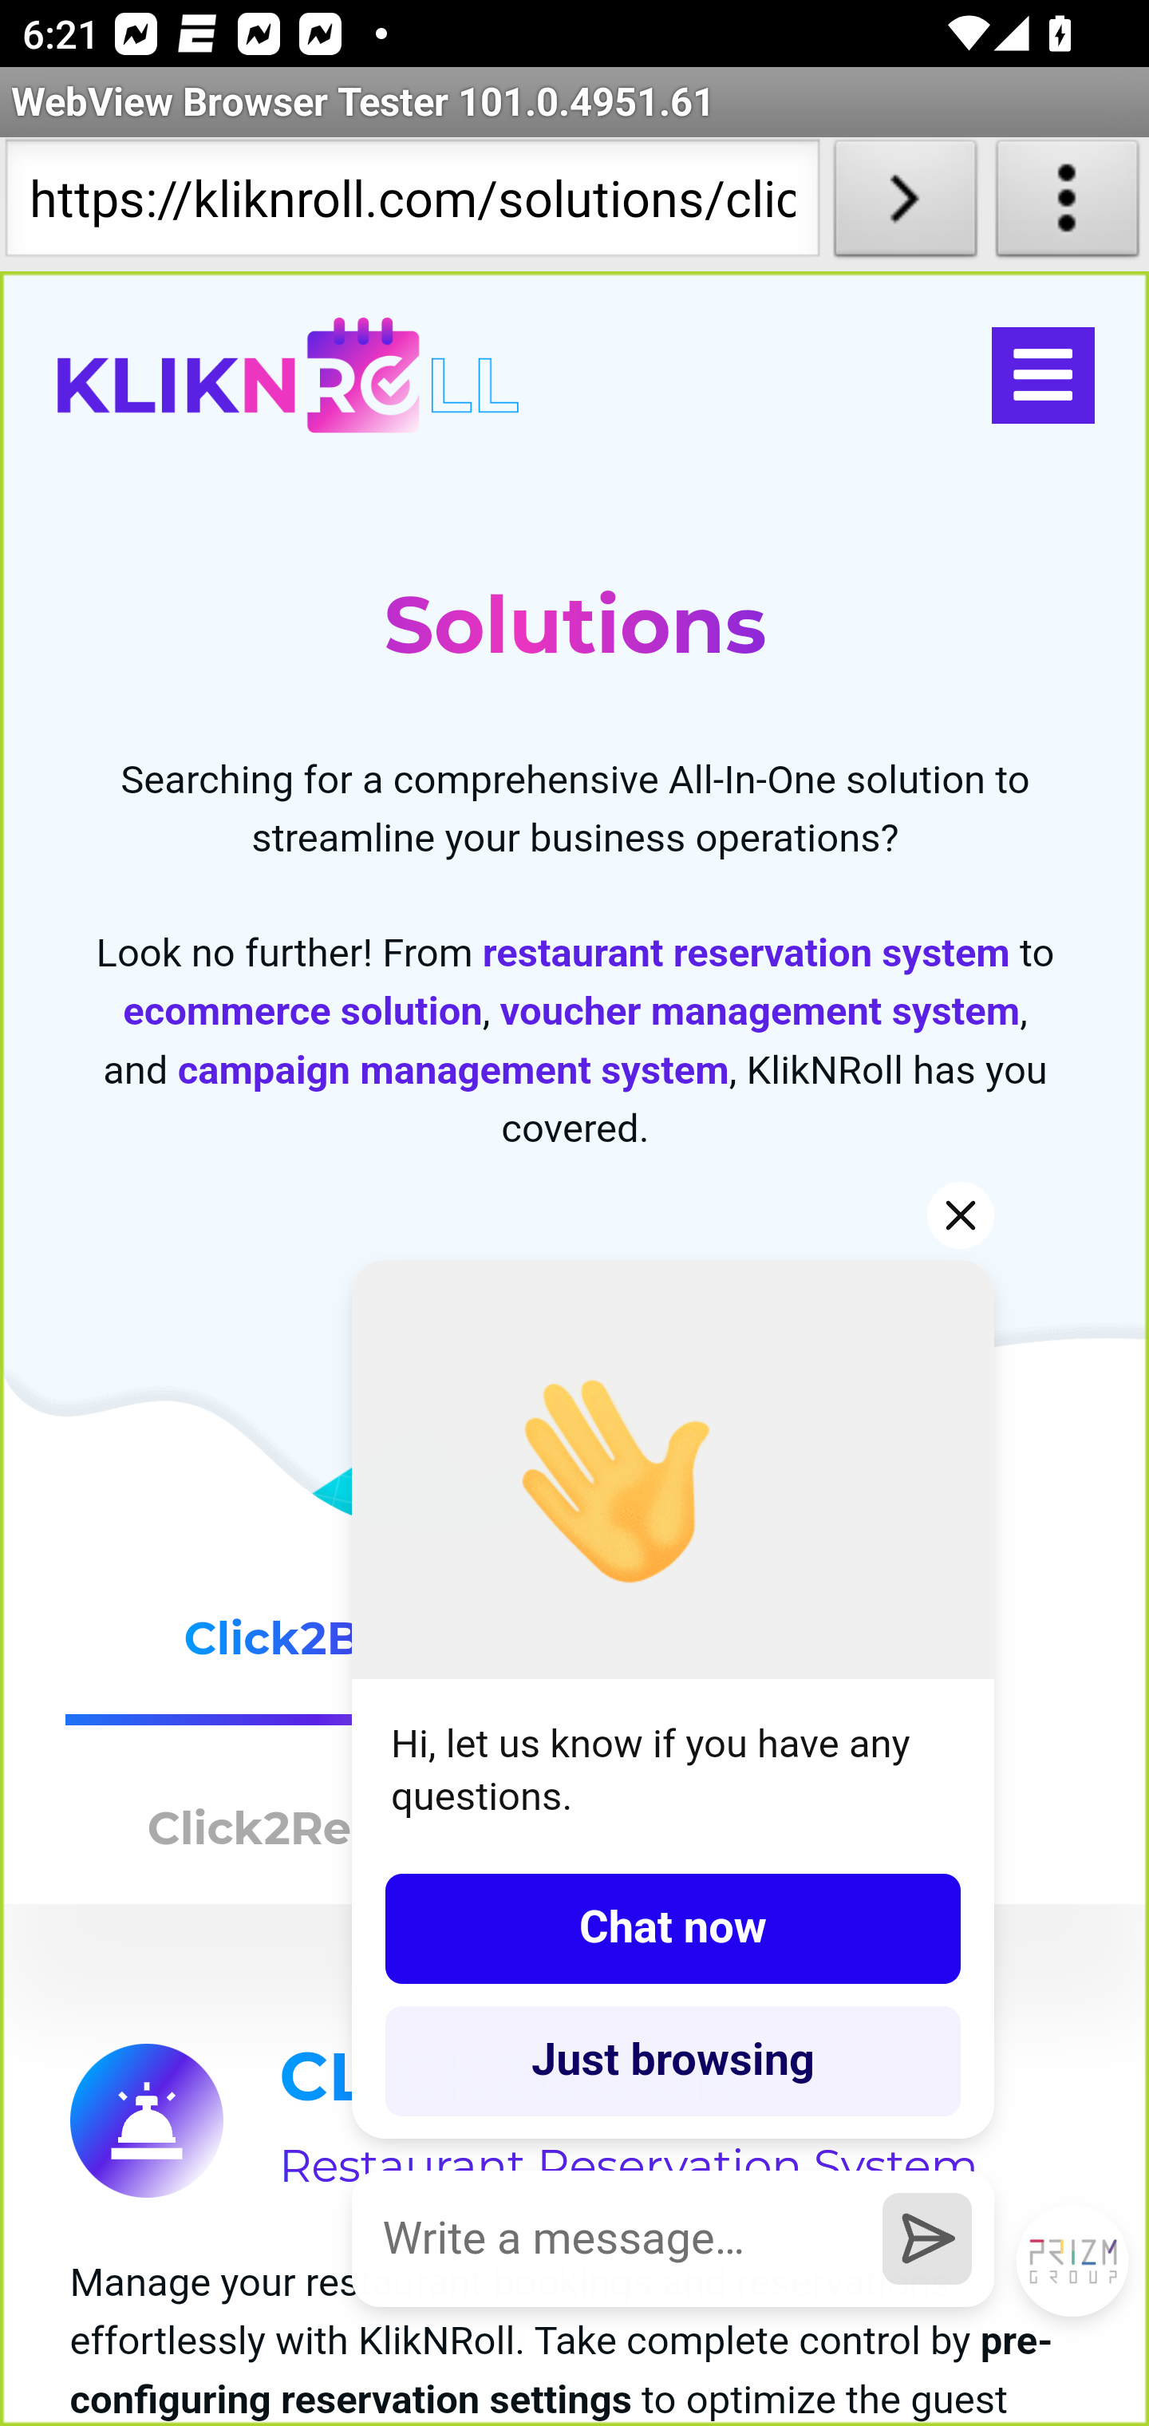  Describe the element at coordinates (1073, 2262) in the screenshot. I see `Open LiveChat chat widget` at that location.